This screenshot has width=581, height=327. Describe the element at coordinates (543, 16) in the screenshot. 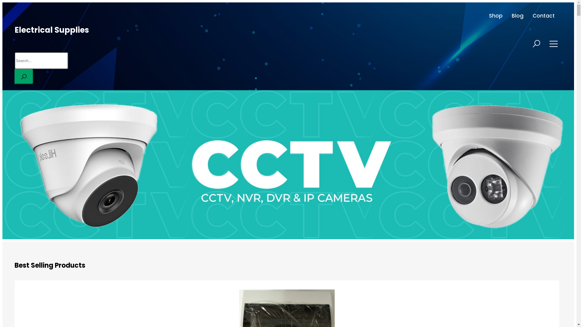

I see `Contact` at that location.